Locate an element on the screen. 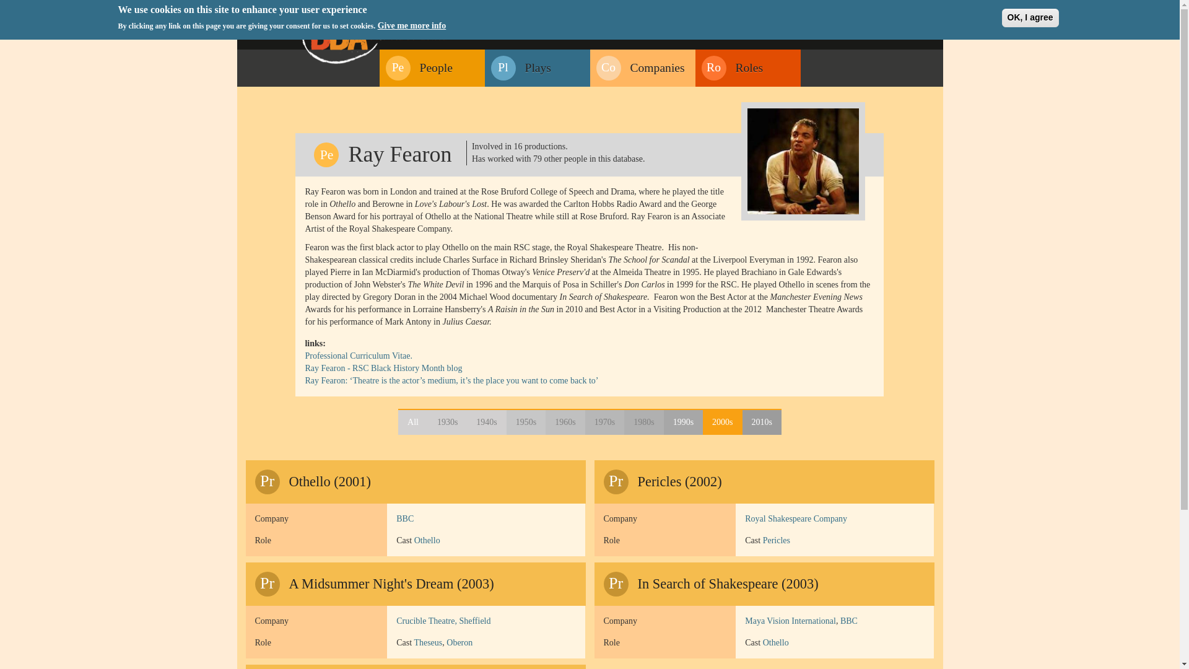  OK, I agree is located at coordinates (1030, 18).